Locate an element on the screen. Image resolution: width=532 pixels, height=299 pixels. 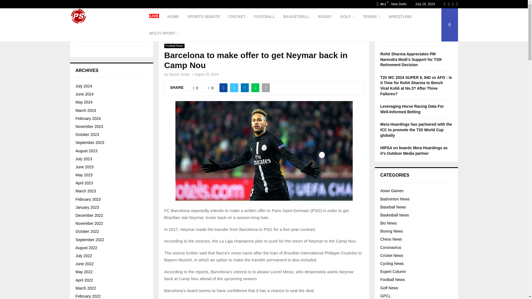
BASKETBALL is located at coordinates (296, 17).